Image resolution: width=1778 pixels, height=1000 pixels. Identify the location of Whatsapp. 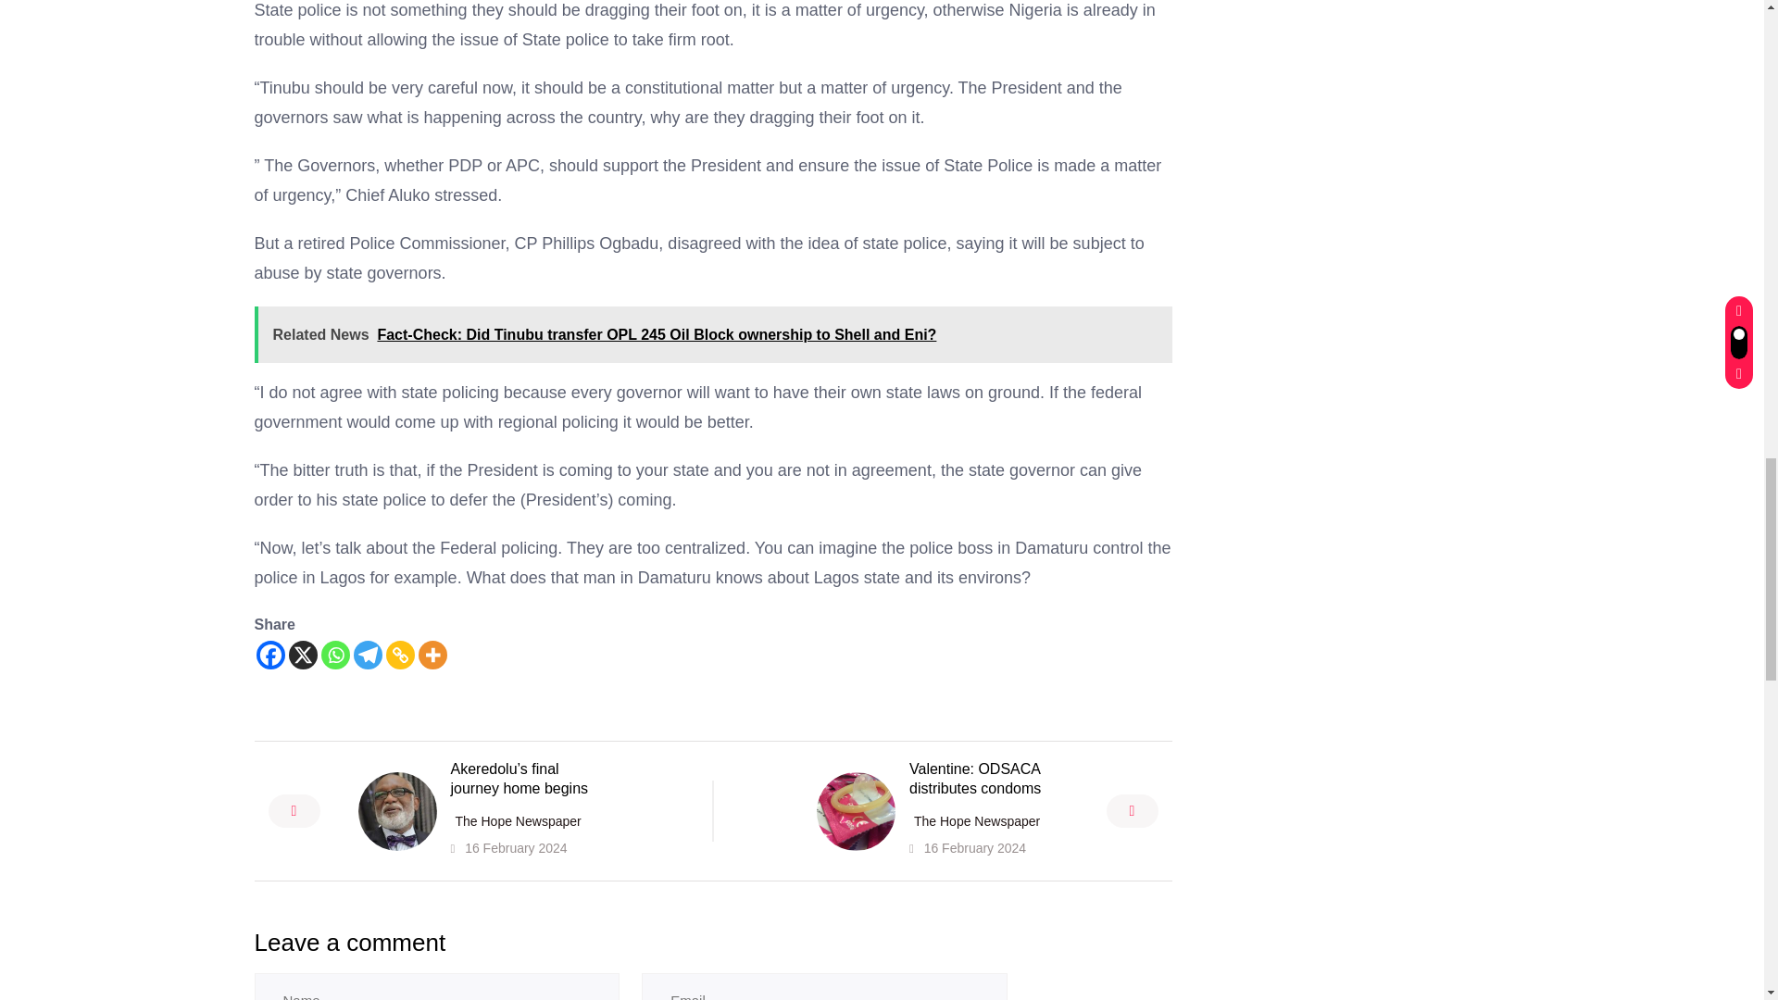
(333, 655).